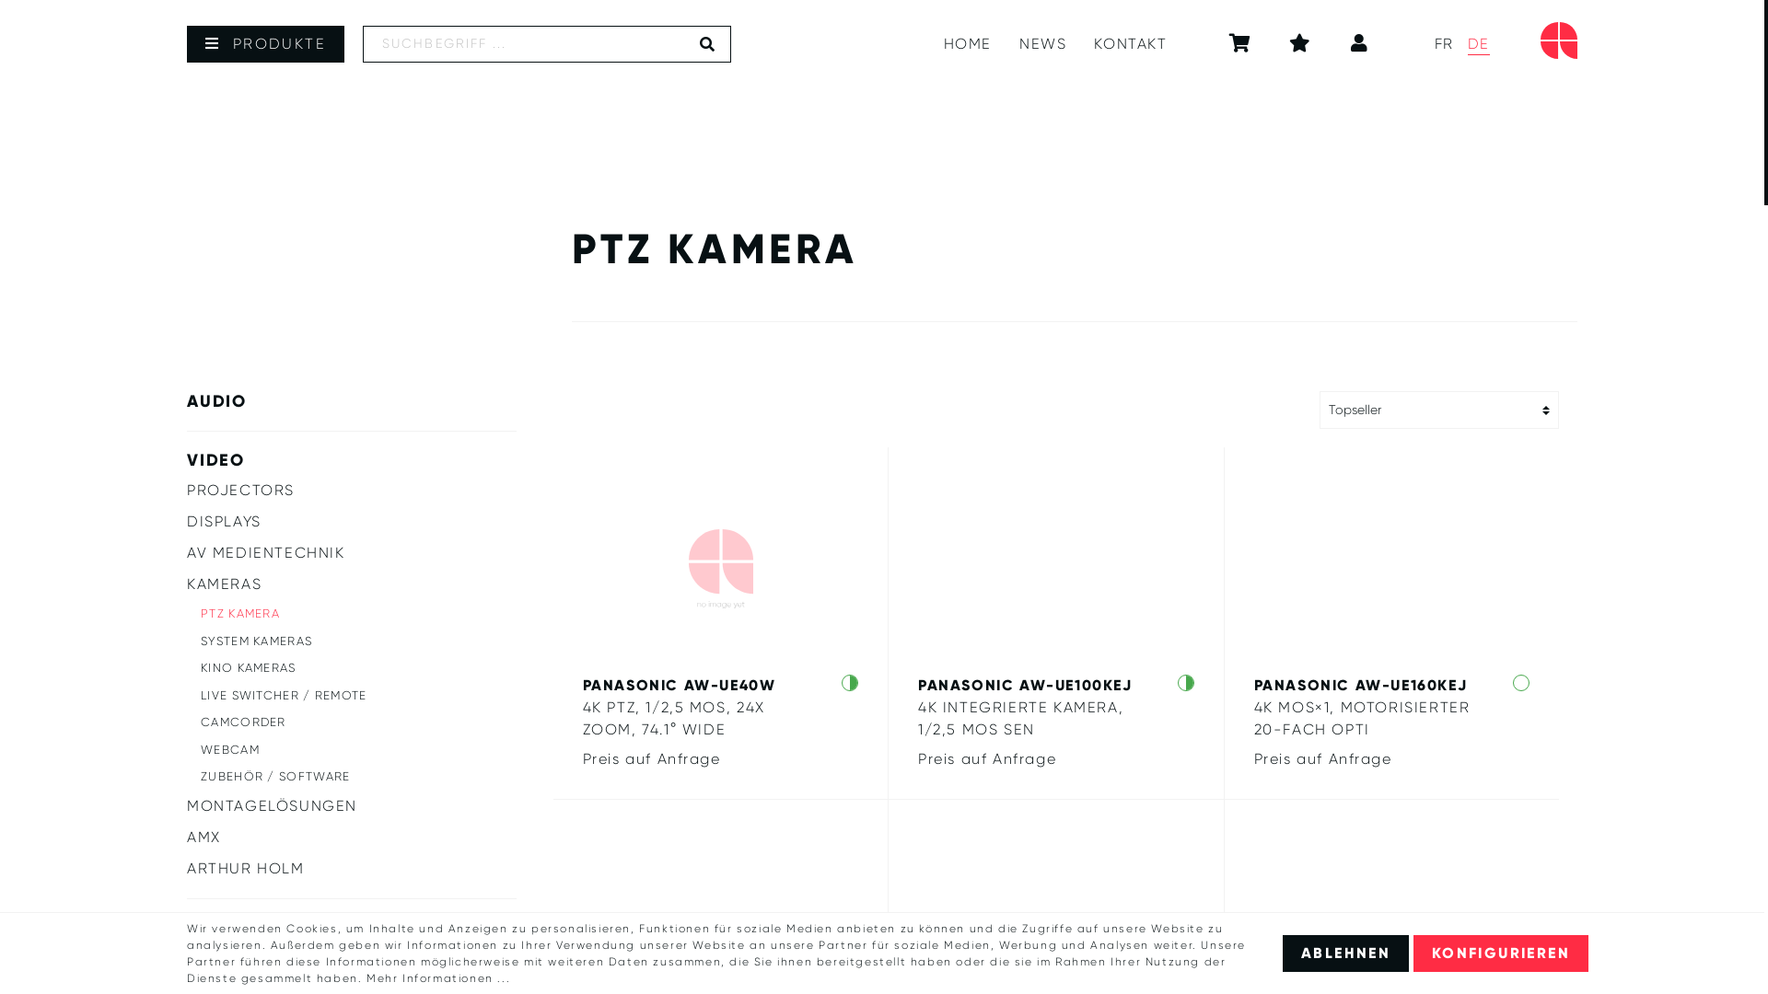  I want to click on NEWS, so click(1042, 44).